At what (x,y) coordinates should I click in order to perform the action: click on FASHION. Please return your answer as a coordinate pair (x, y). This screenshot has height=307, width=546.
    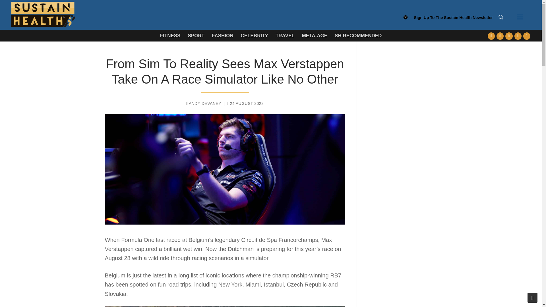
    Looking at the image, I should click on (222, 35).